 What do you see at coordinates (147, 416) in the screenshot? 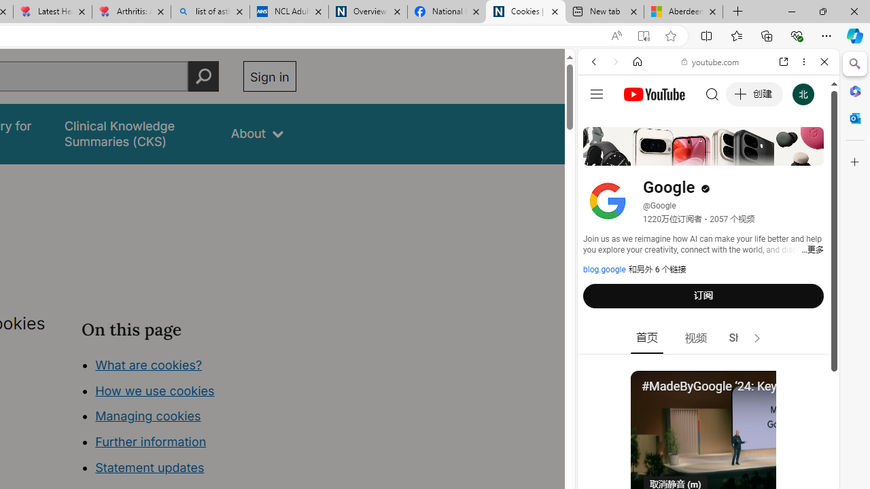
I see `Managing cookies` at bounding box center [147, 416].